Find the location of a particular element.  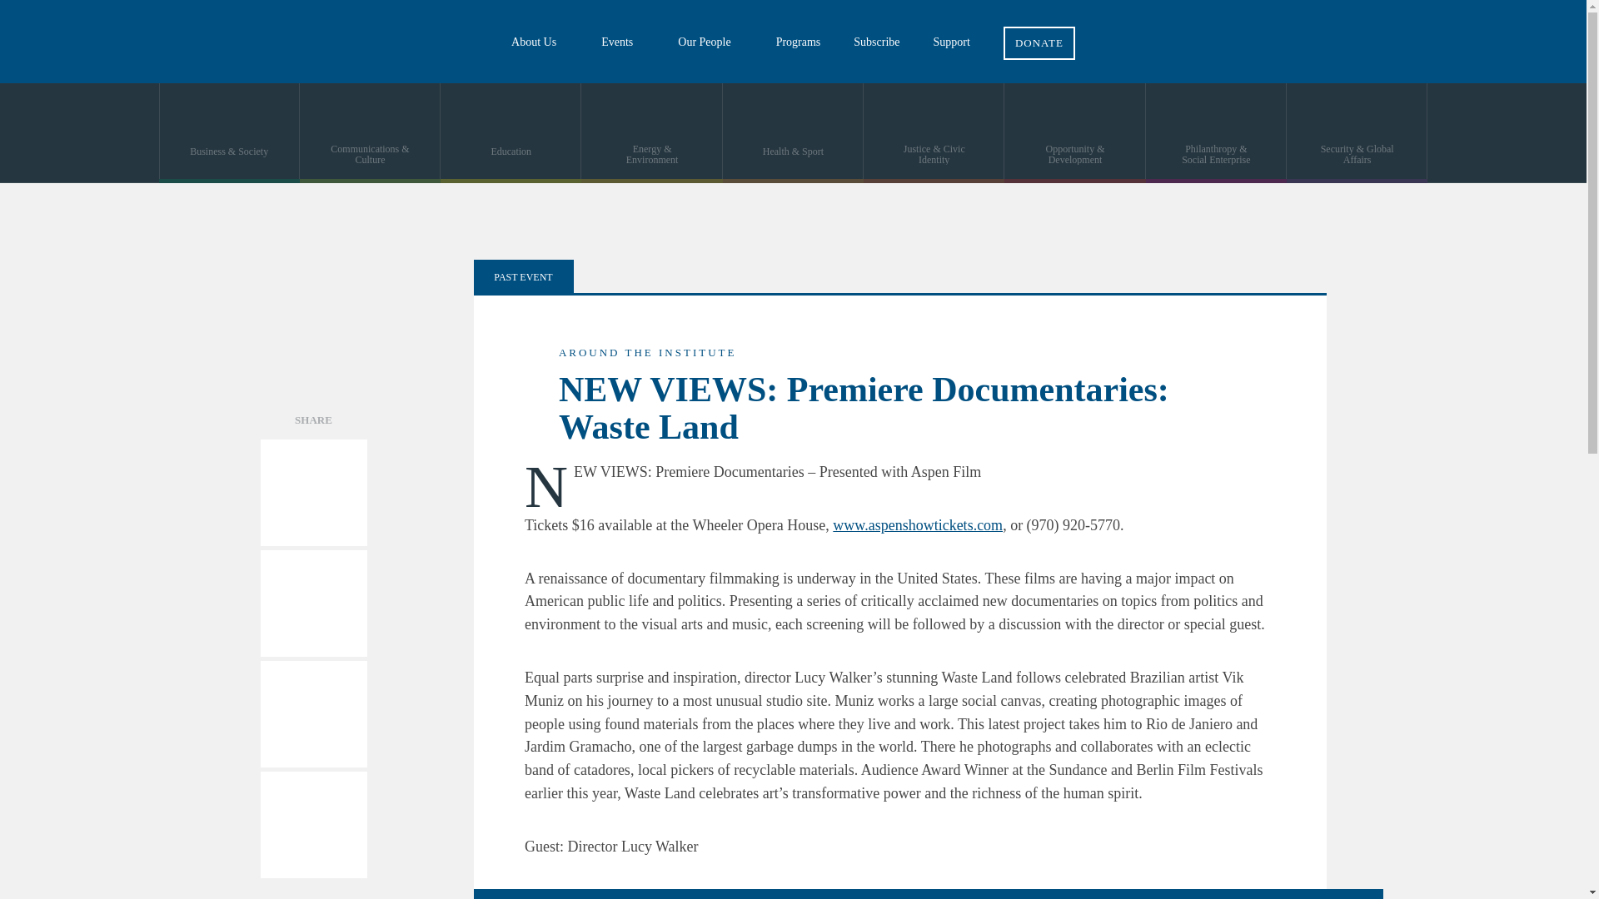

Events is located at coordinates (623, 42).